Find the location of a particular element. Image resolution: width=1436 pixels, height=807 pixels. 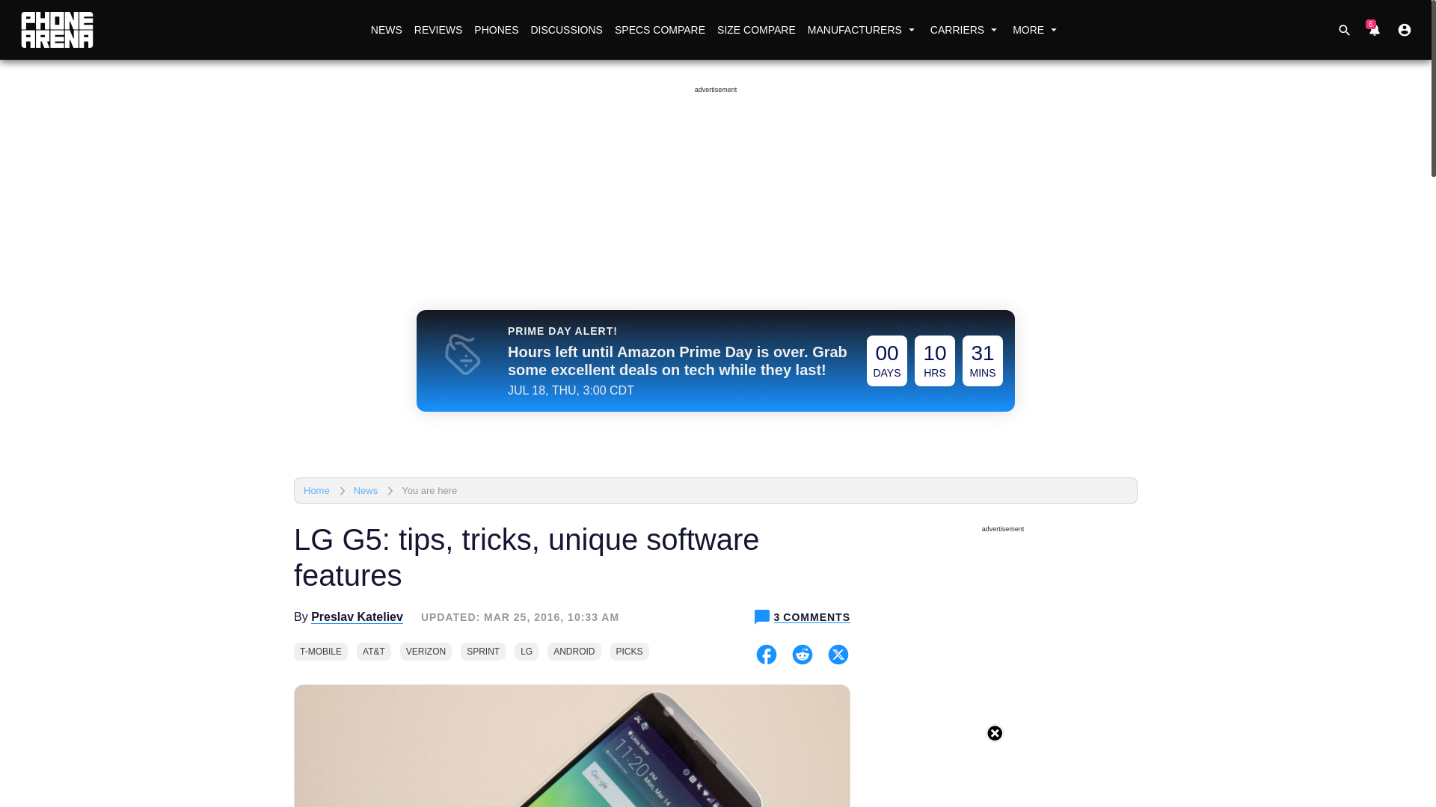

REVIEWS is located at coordinates (438, 30).